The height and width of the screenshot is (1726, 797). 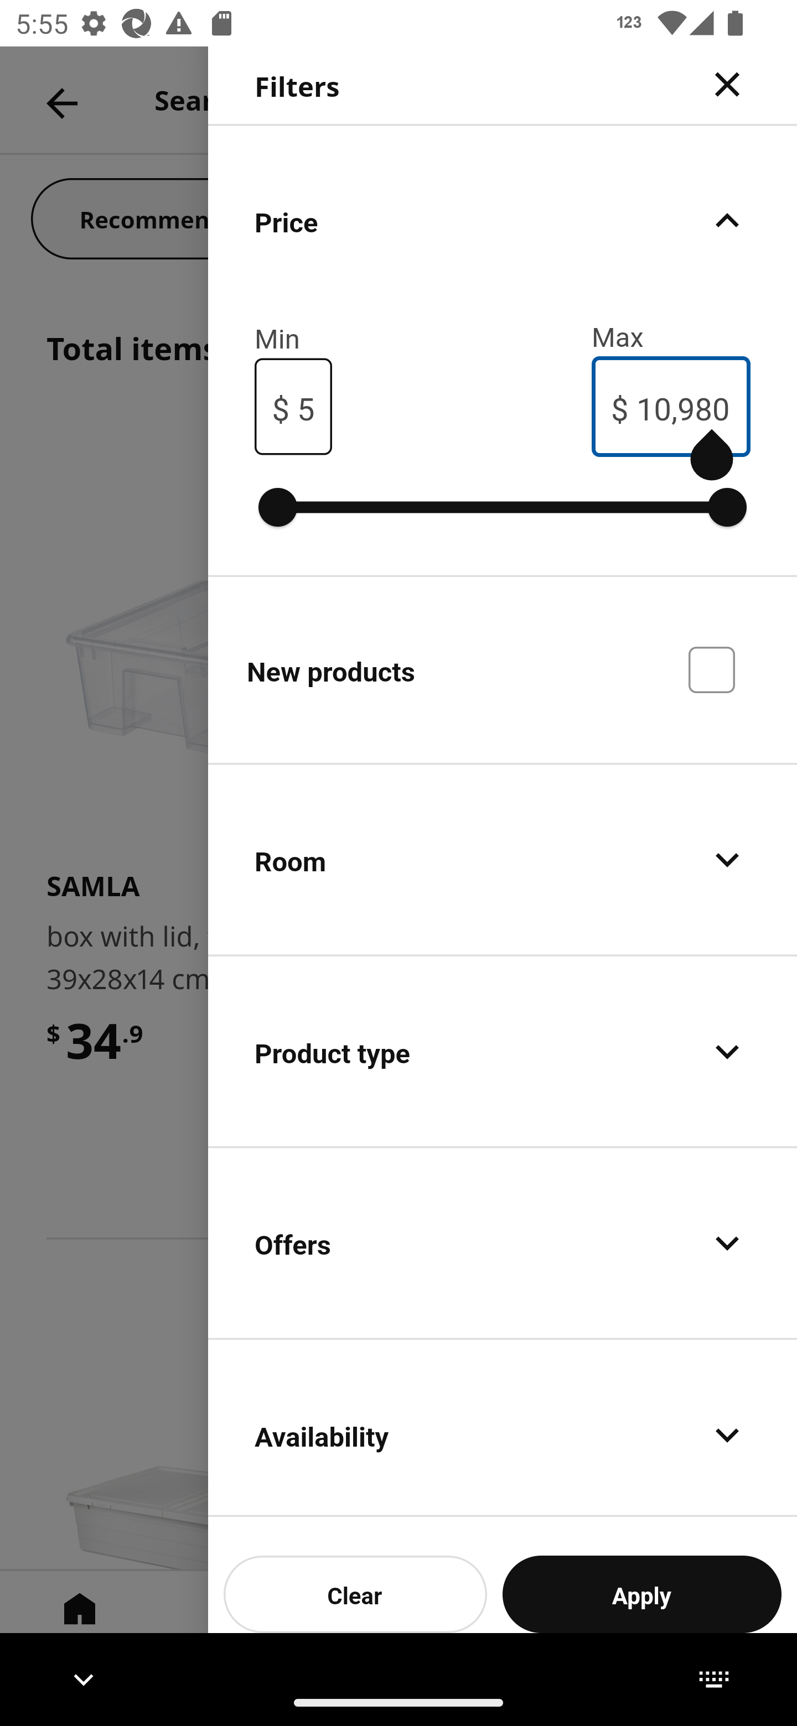 I want to click on Availability, so click(x=503, y=1429).